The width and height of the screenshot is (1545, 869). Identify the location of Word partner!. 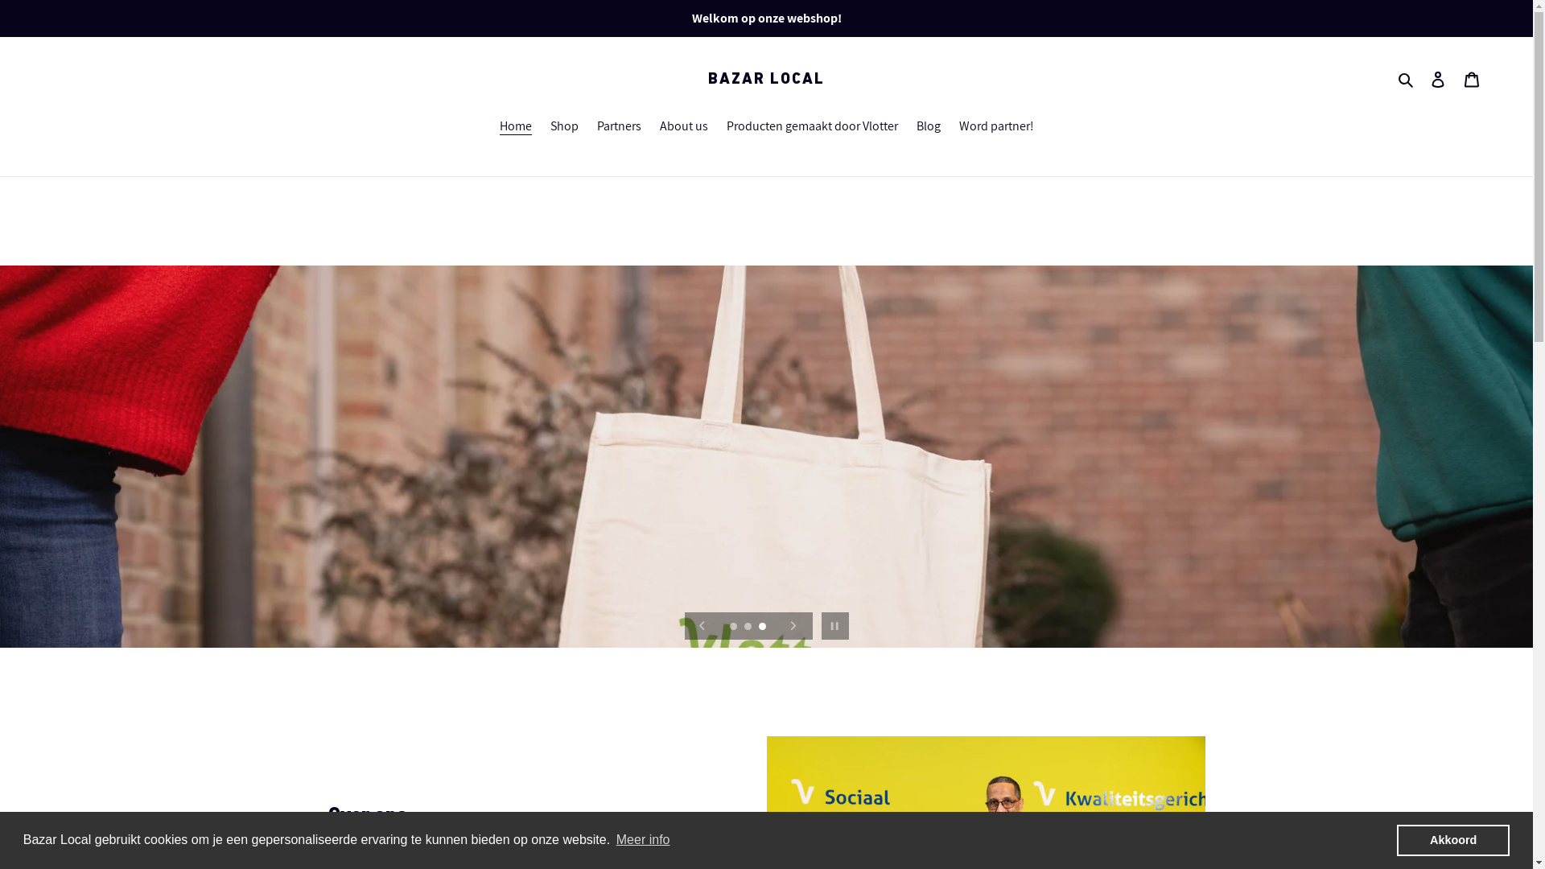
(996, 127).